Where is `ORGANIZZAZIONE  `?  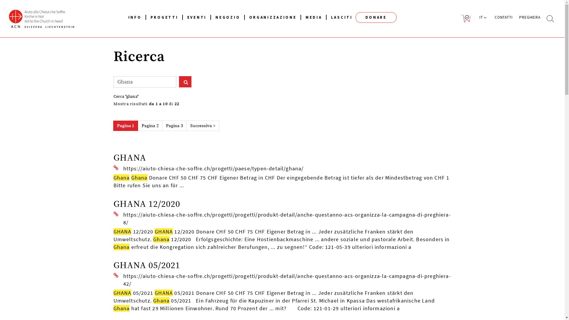 ORGANIZZAZIONE   is located at coordinates (273, 10).